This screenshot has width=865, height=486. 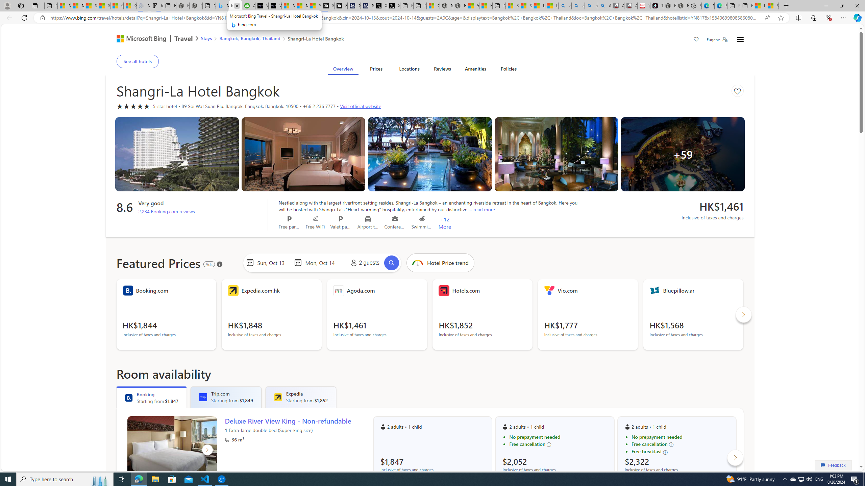 I want to click on Amazon Echo Robot - Search Images, so click(x=604, y=6).